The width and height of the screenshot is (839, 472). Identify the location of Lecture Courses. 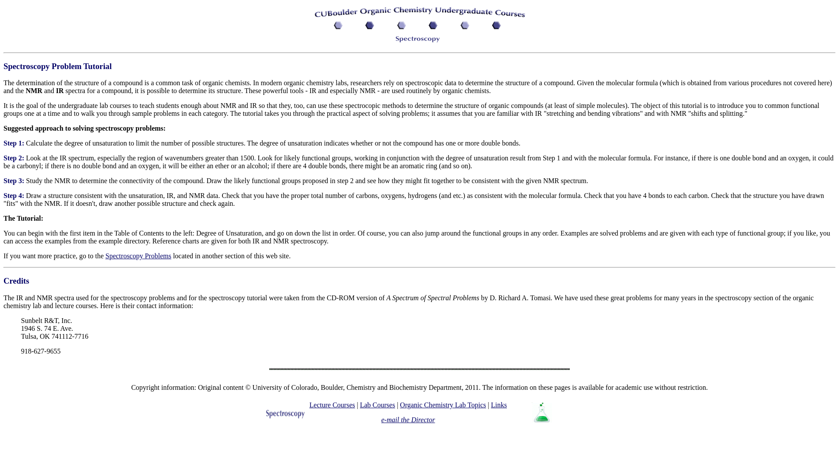
(332, 405).